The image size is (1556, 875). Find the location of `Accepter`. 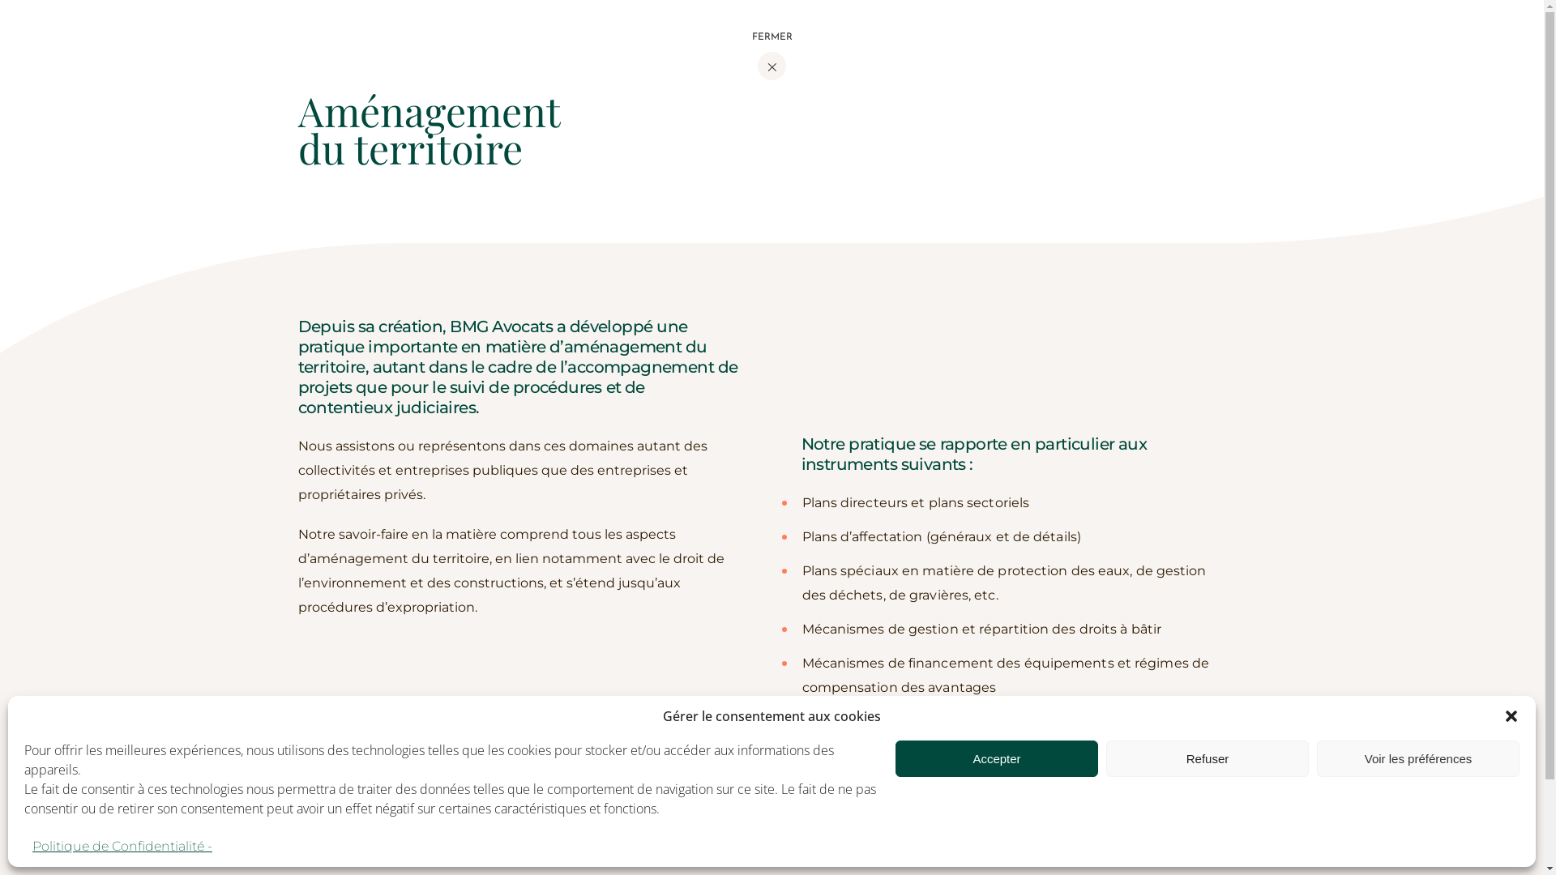

Accepter is located at coordinates (997, 758).